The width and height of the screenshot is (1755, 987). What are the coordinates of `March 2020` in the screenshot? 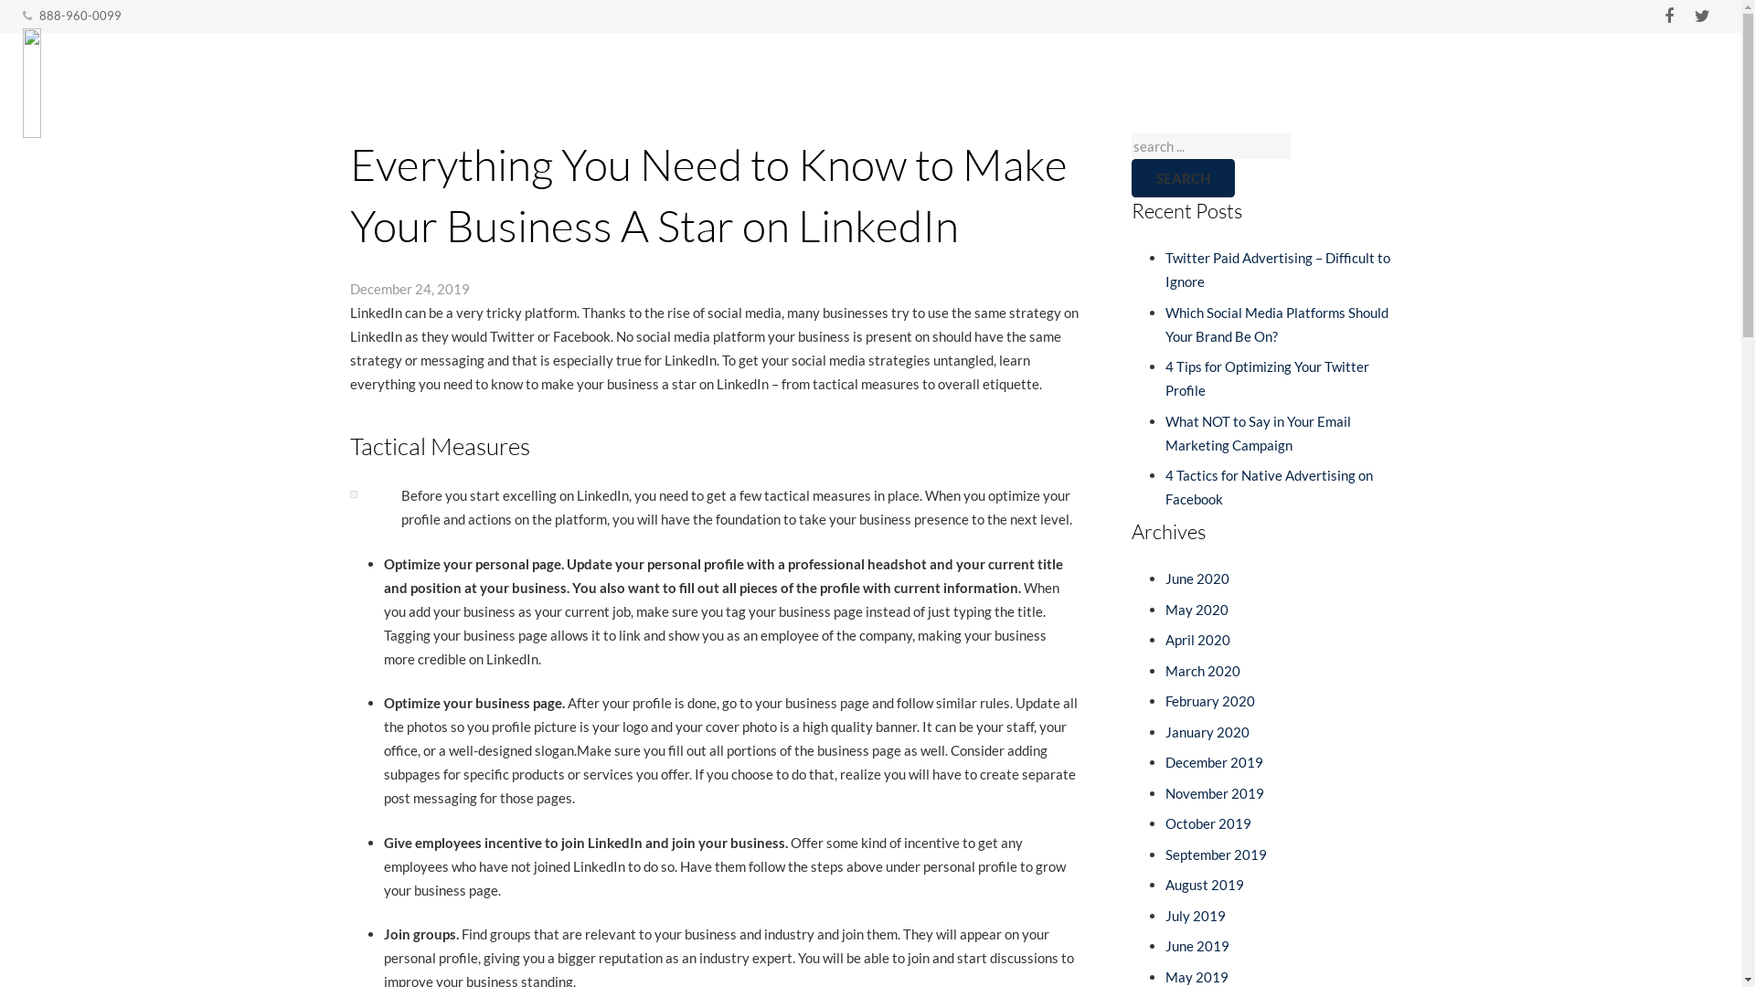 It's located at (1203, 671).